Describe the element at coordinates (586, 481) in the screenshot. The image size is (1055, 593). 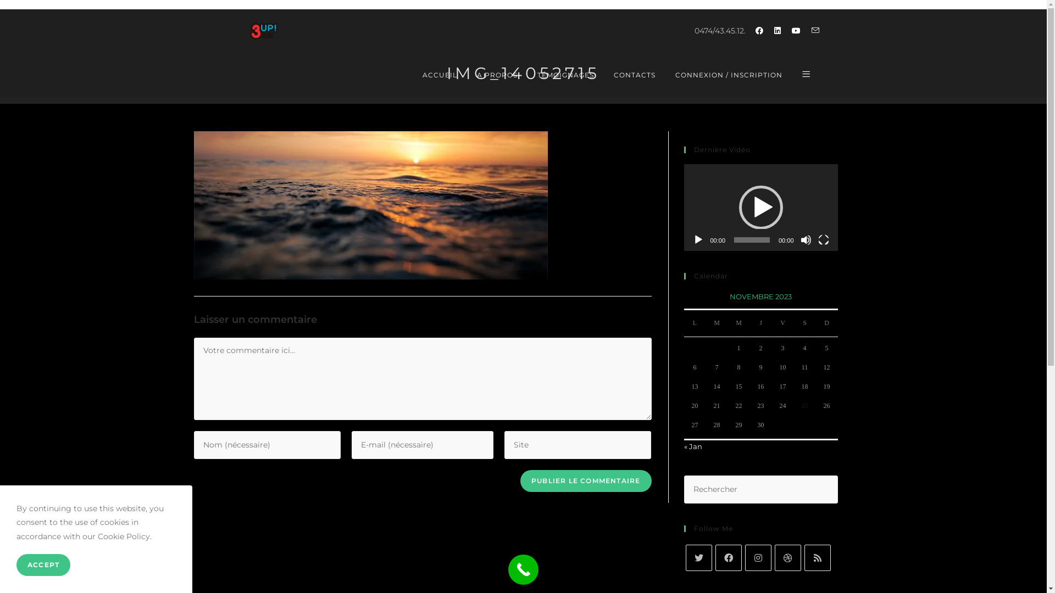
I see `Publier le commentaire` at that location.